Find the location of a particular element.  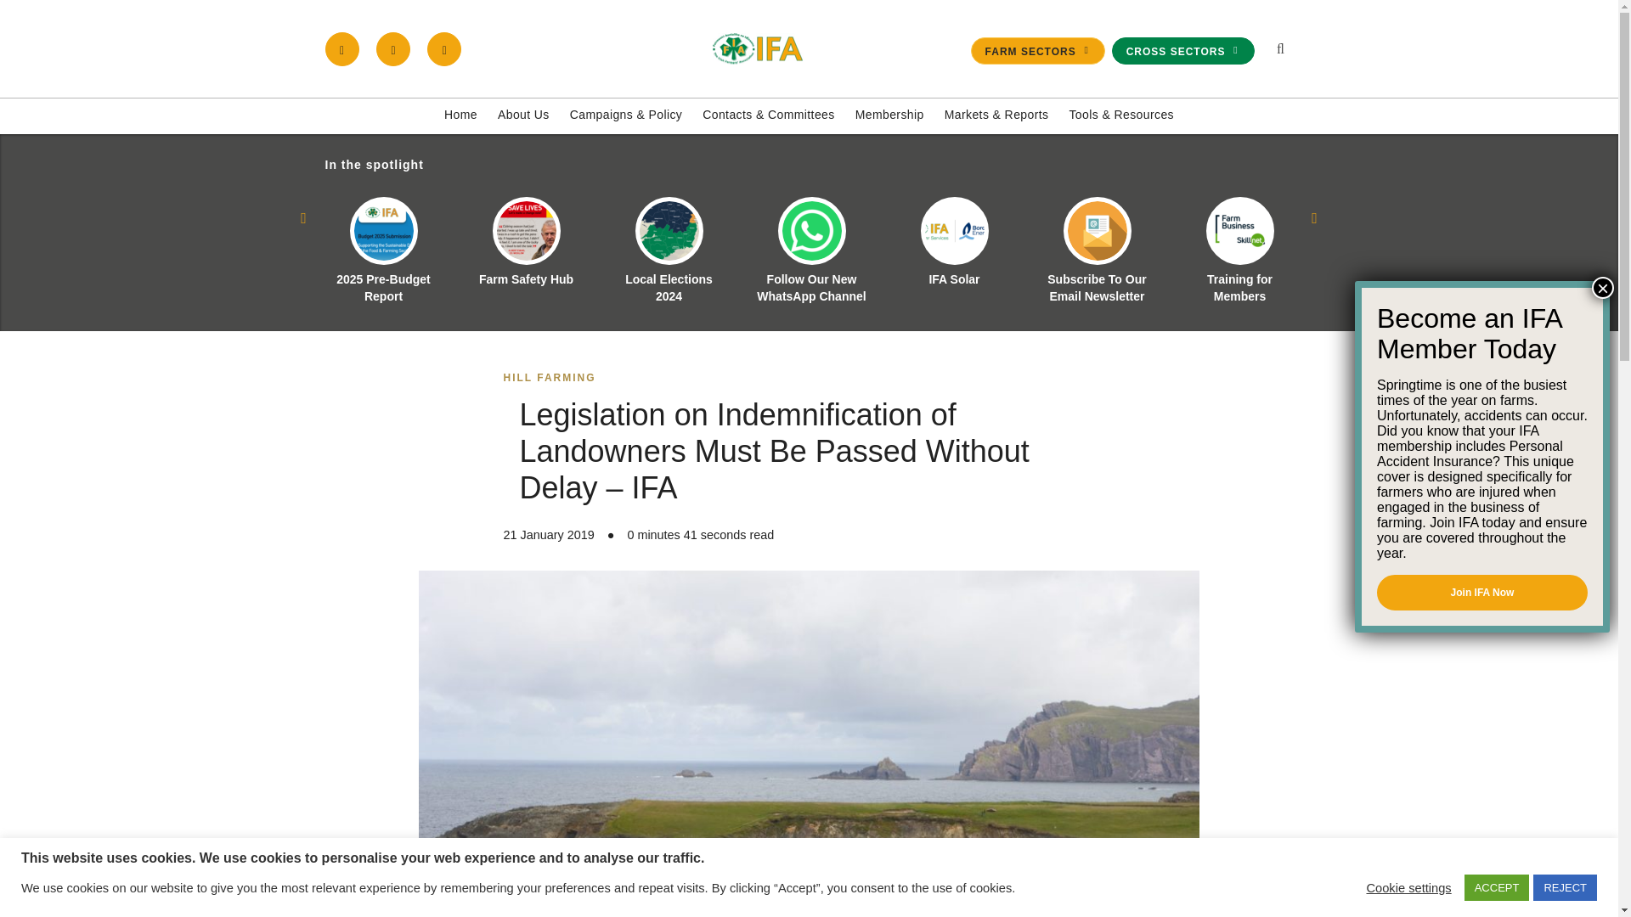

FARM SECTORS is located at coordinates (1038, 51).